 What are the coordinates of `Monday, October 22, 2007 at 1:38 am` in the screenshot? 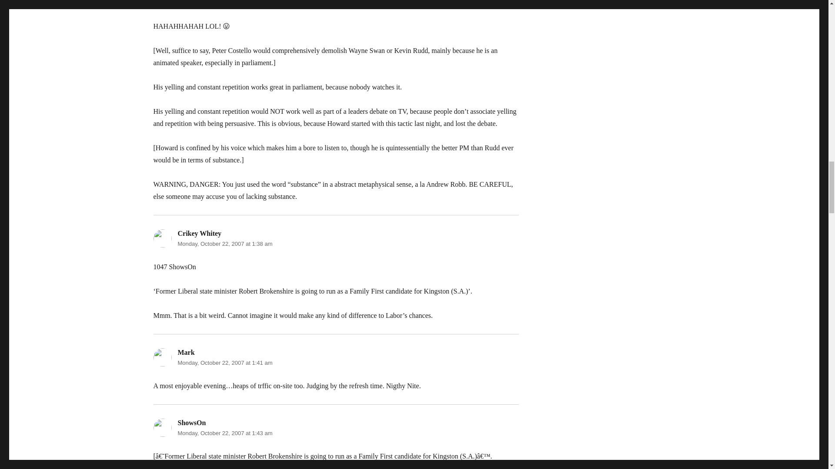 It's located at (224, 244).